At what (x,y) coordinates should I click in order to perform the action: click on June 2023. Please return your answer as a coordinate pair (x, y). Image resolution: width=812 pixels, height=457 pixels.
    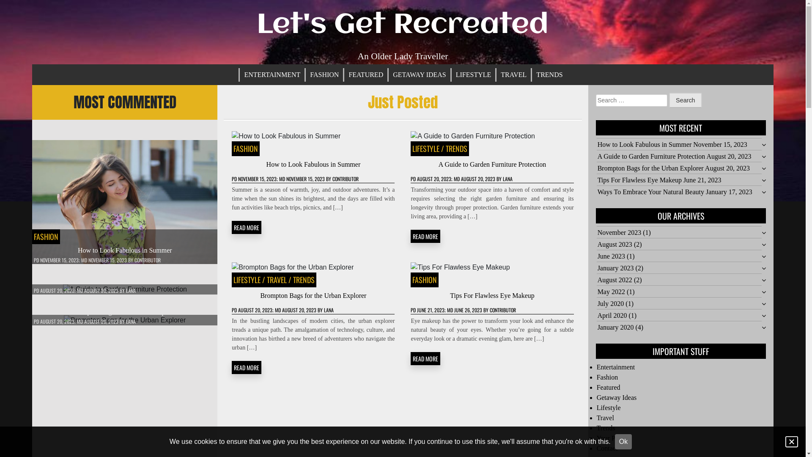
    Looking at the image, I should click on (612, 256).